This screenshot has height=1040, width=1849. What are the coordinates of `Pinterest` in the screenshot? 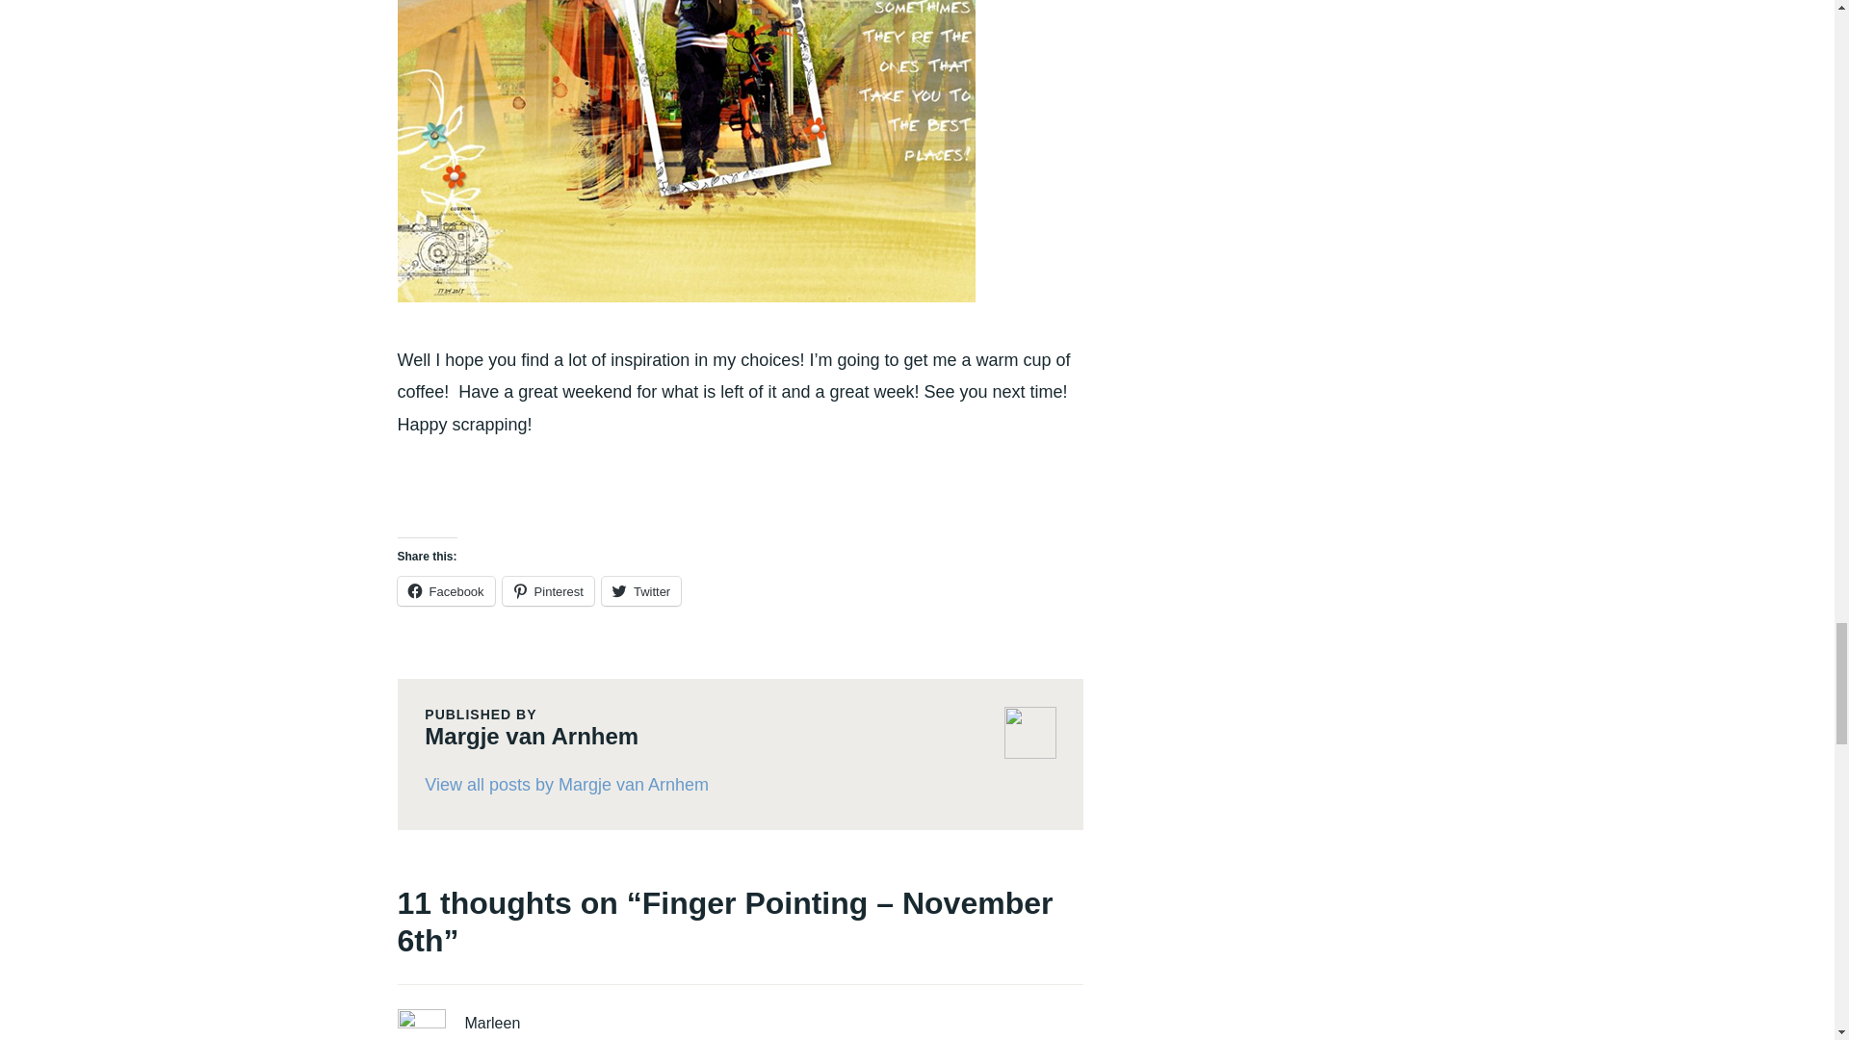 It's located at (548, 591).